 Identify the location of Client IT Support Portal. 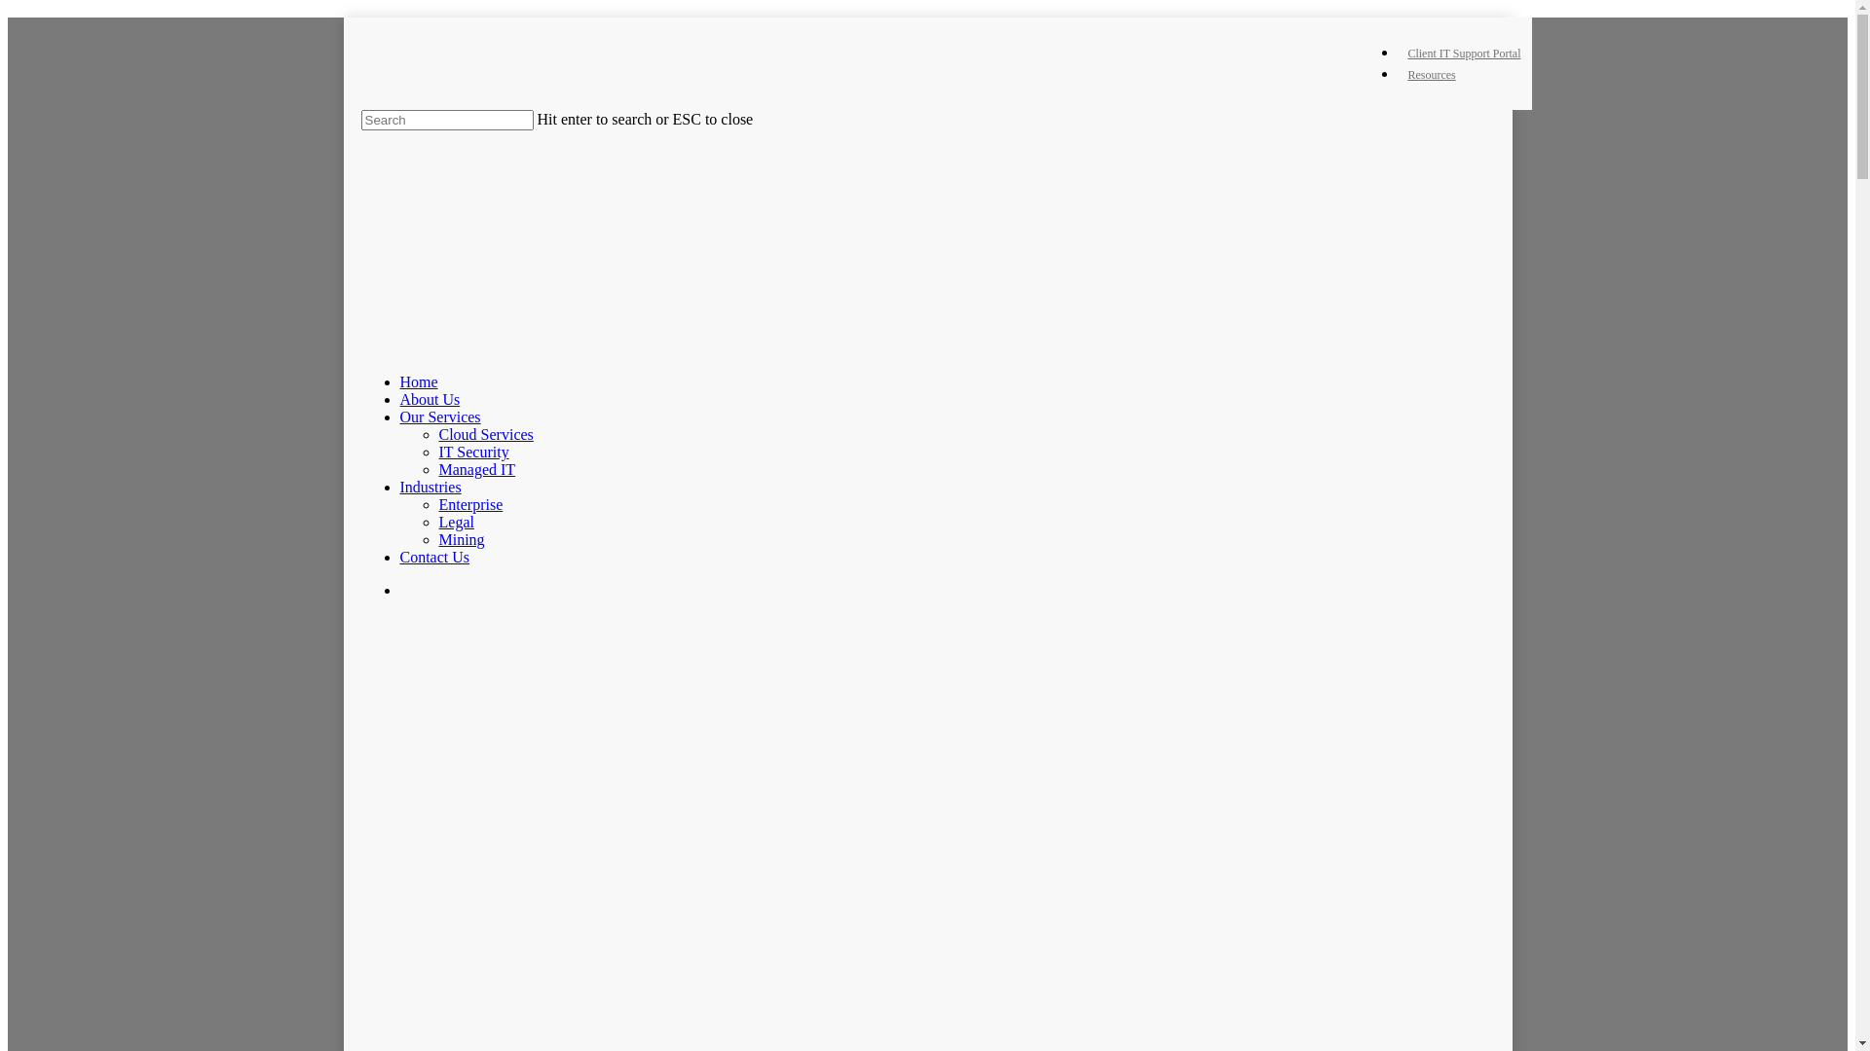
(1464, 54).